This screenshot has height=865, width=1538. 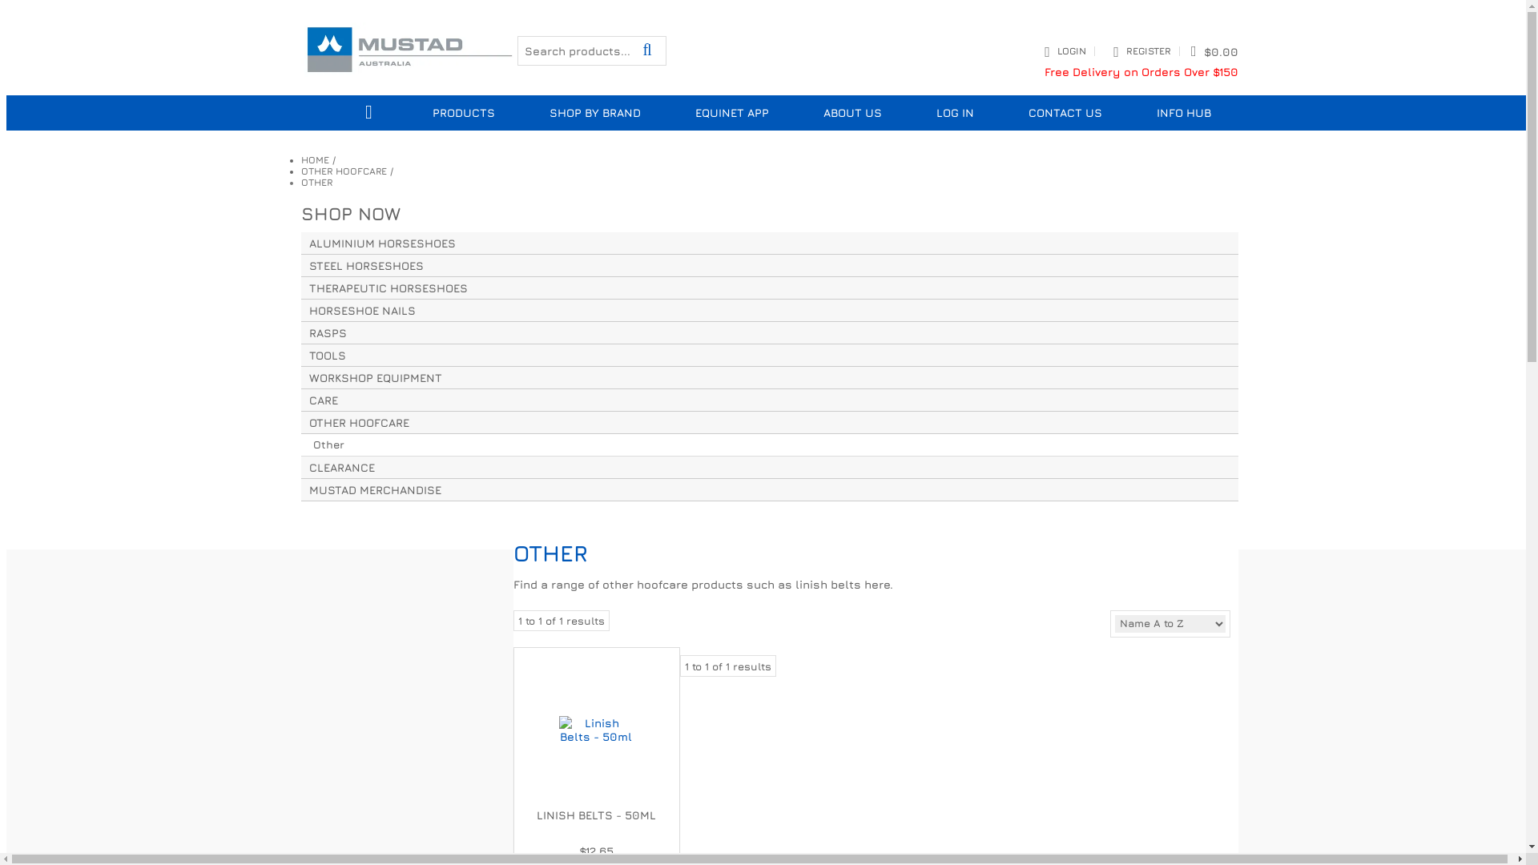 What do you see at coordinates (732, 113) in the screenshot?
I see `EQUINET APP` at bounding box center [732, 113].